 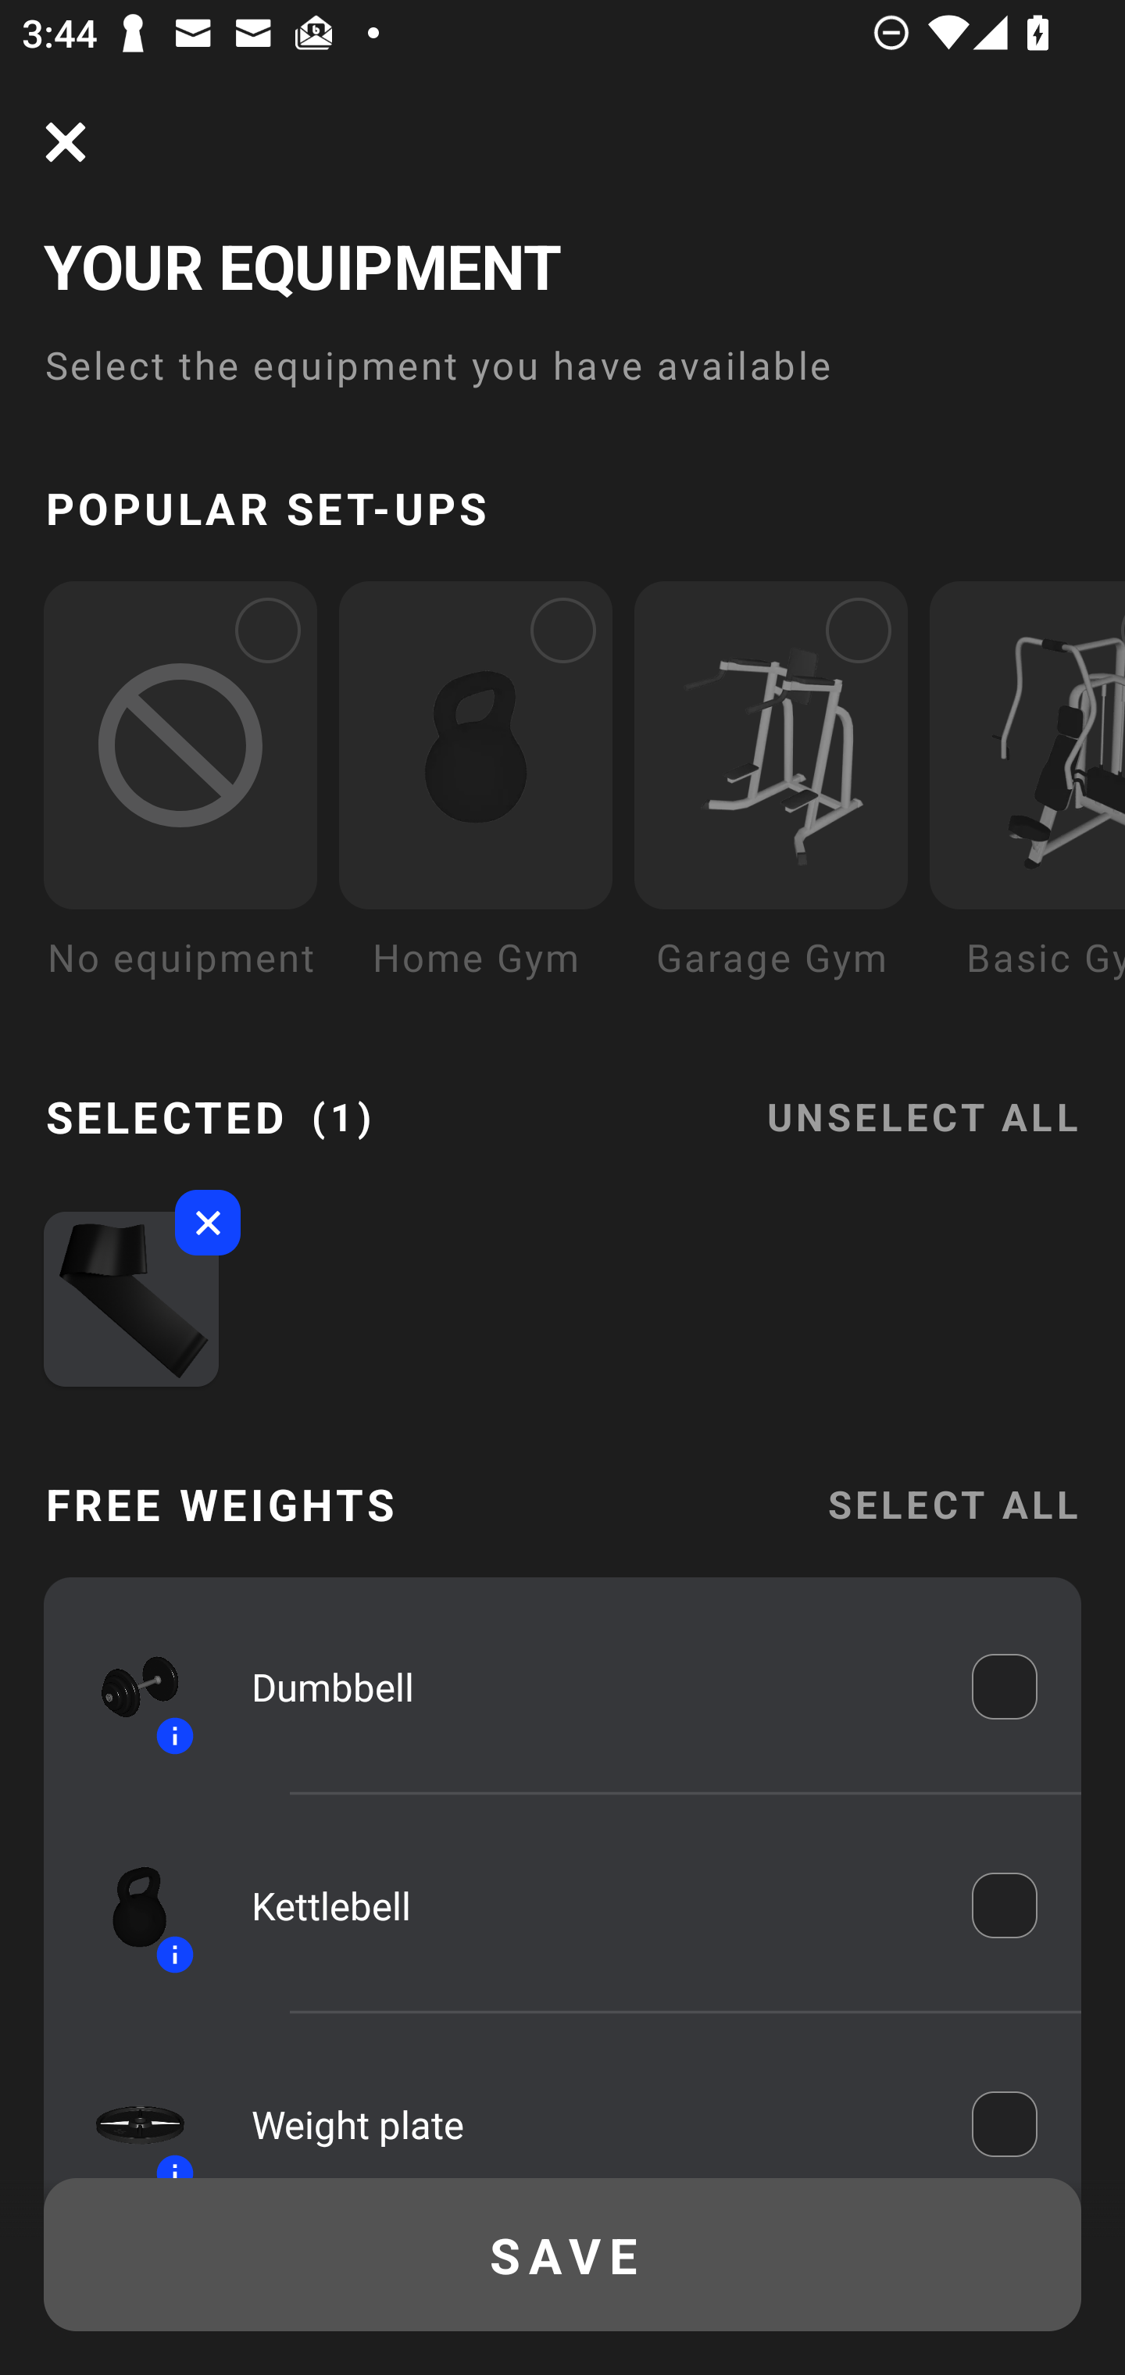 What do you see at coordinates (590, 2118) in the screenshot?
I see `Weight plate` at bounding box center [590, 2118].